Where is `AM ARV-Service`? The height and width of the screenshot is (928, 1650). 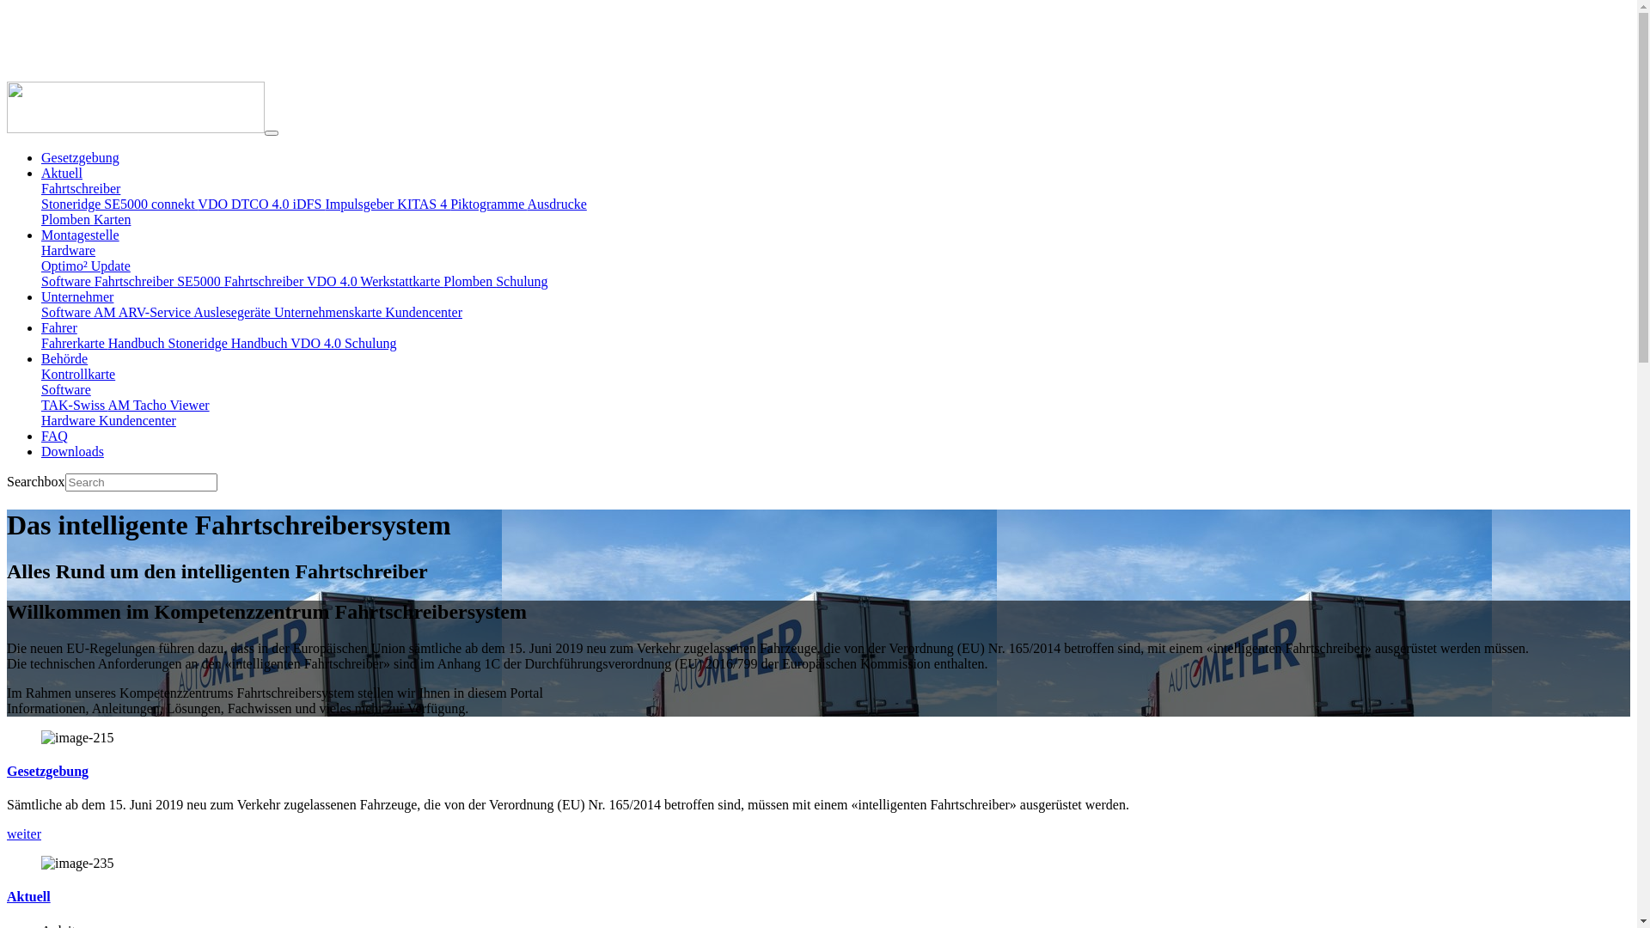
AM ARV-Service is located at coordinates (144, 313).